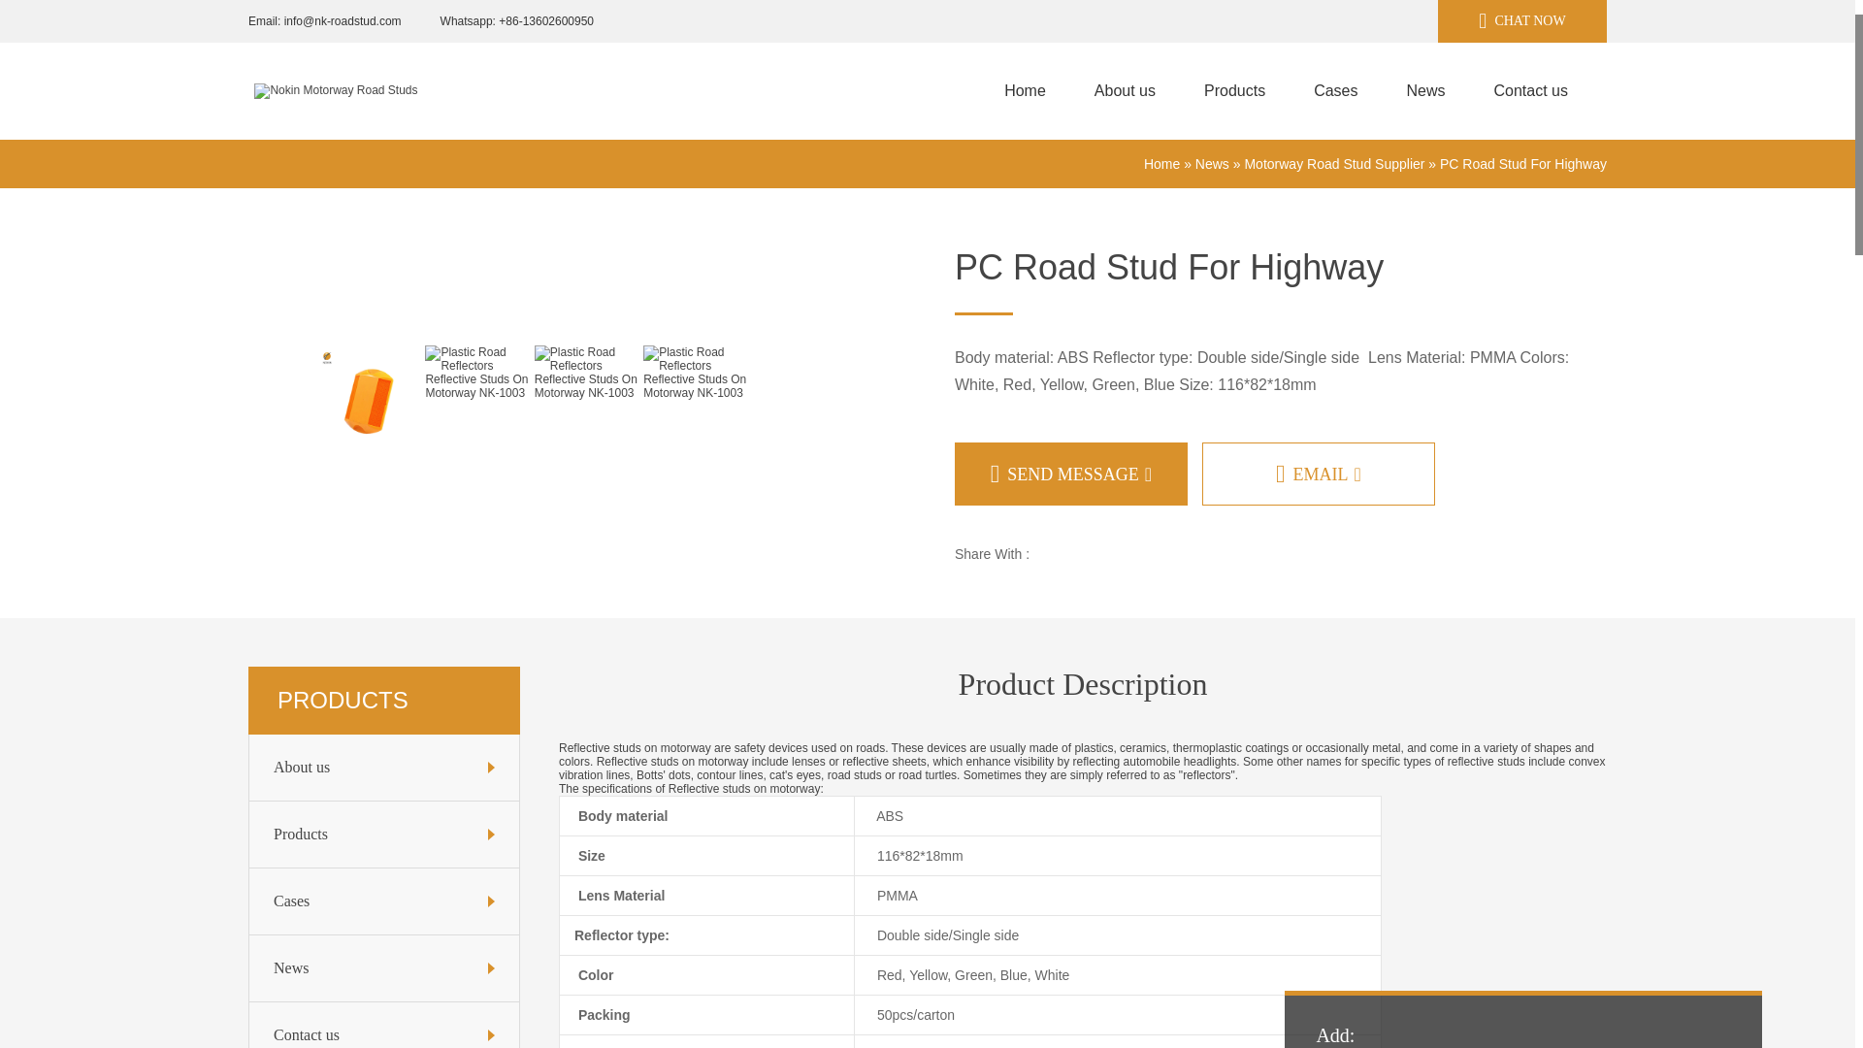 The image size is (1863, 1048). What do you see at coordinates (384, 968) in the screenshot?
I see `News` at bounding box center [384, 968].